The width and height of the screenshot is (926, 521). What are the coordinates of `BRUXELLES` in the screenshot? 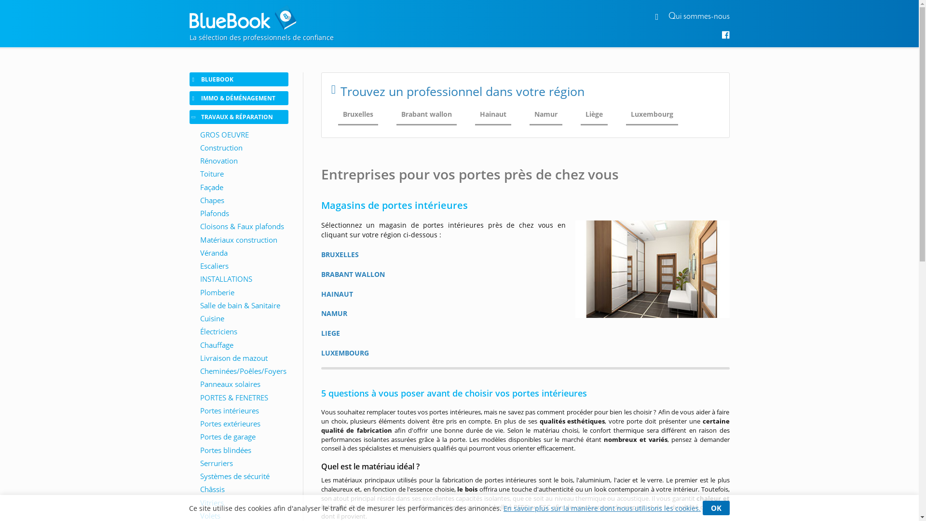 It's located at (340, 255).